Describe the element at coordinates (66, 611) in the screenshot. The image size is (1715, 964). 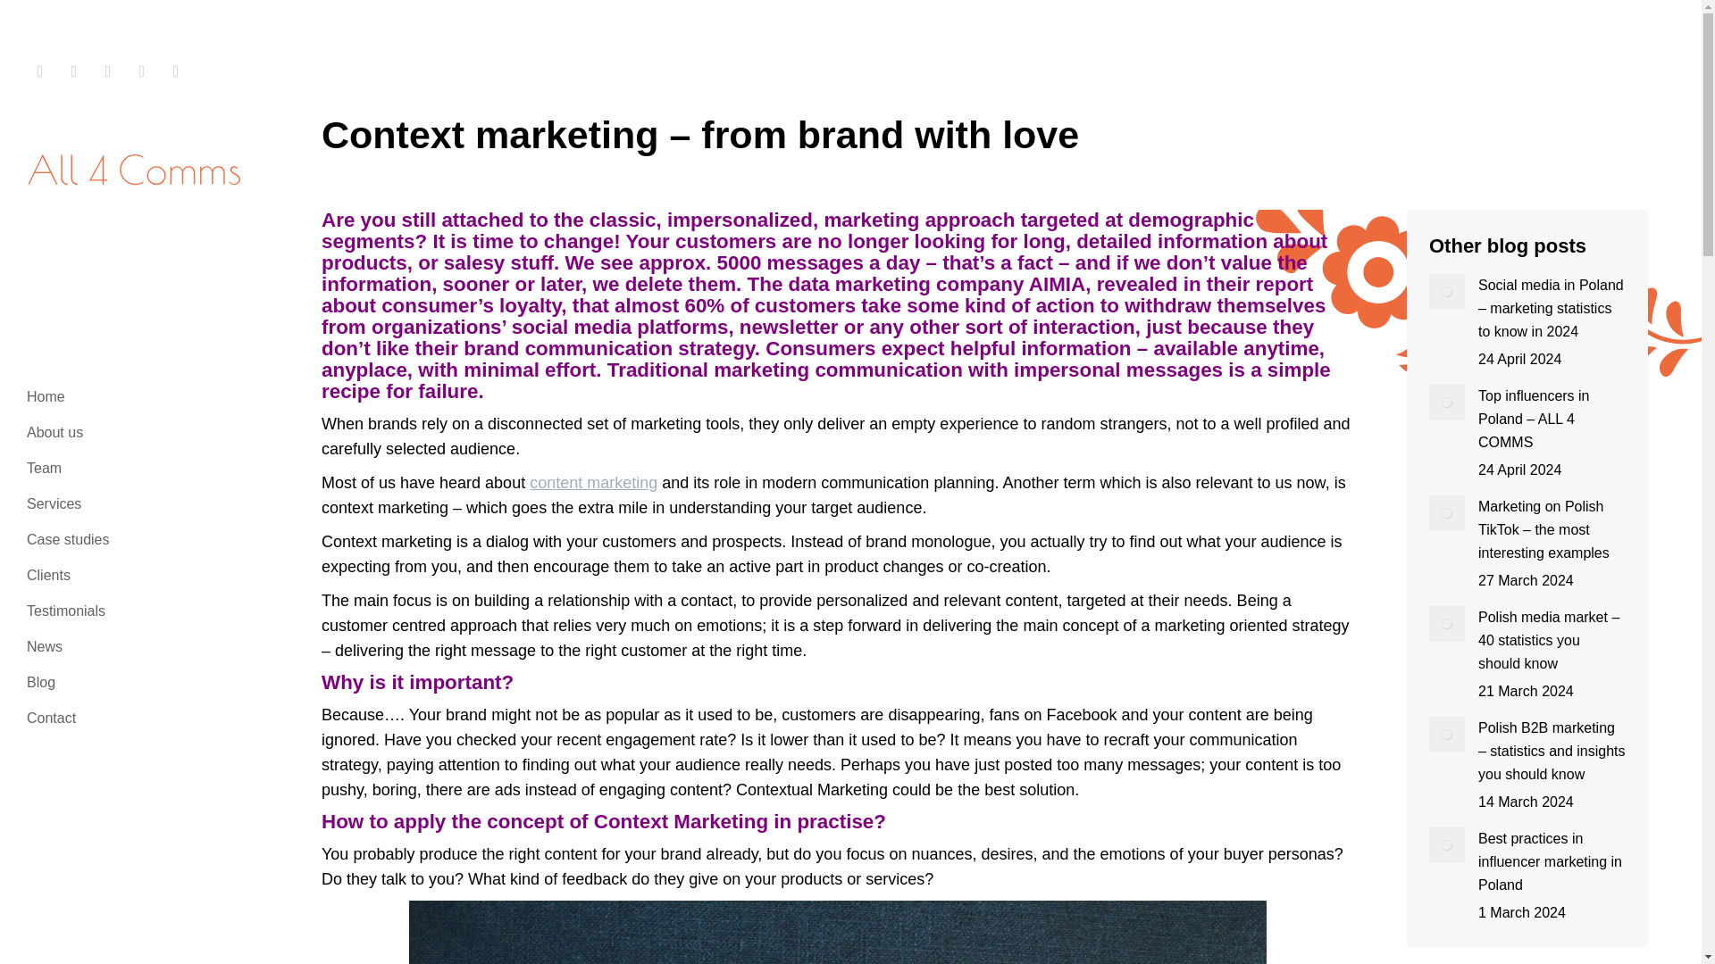
I see `Testimonials` at that location.